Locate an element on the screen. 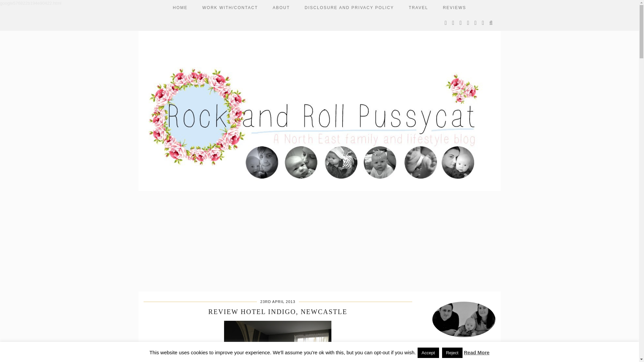 The height and width of the screenshot is (362, 644). HOME is located at coordinates (180, 8).